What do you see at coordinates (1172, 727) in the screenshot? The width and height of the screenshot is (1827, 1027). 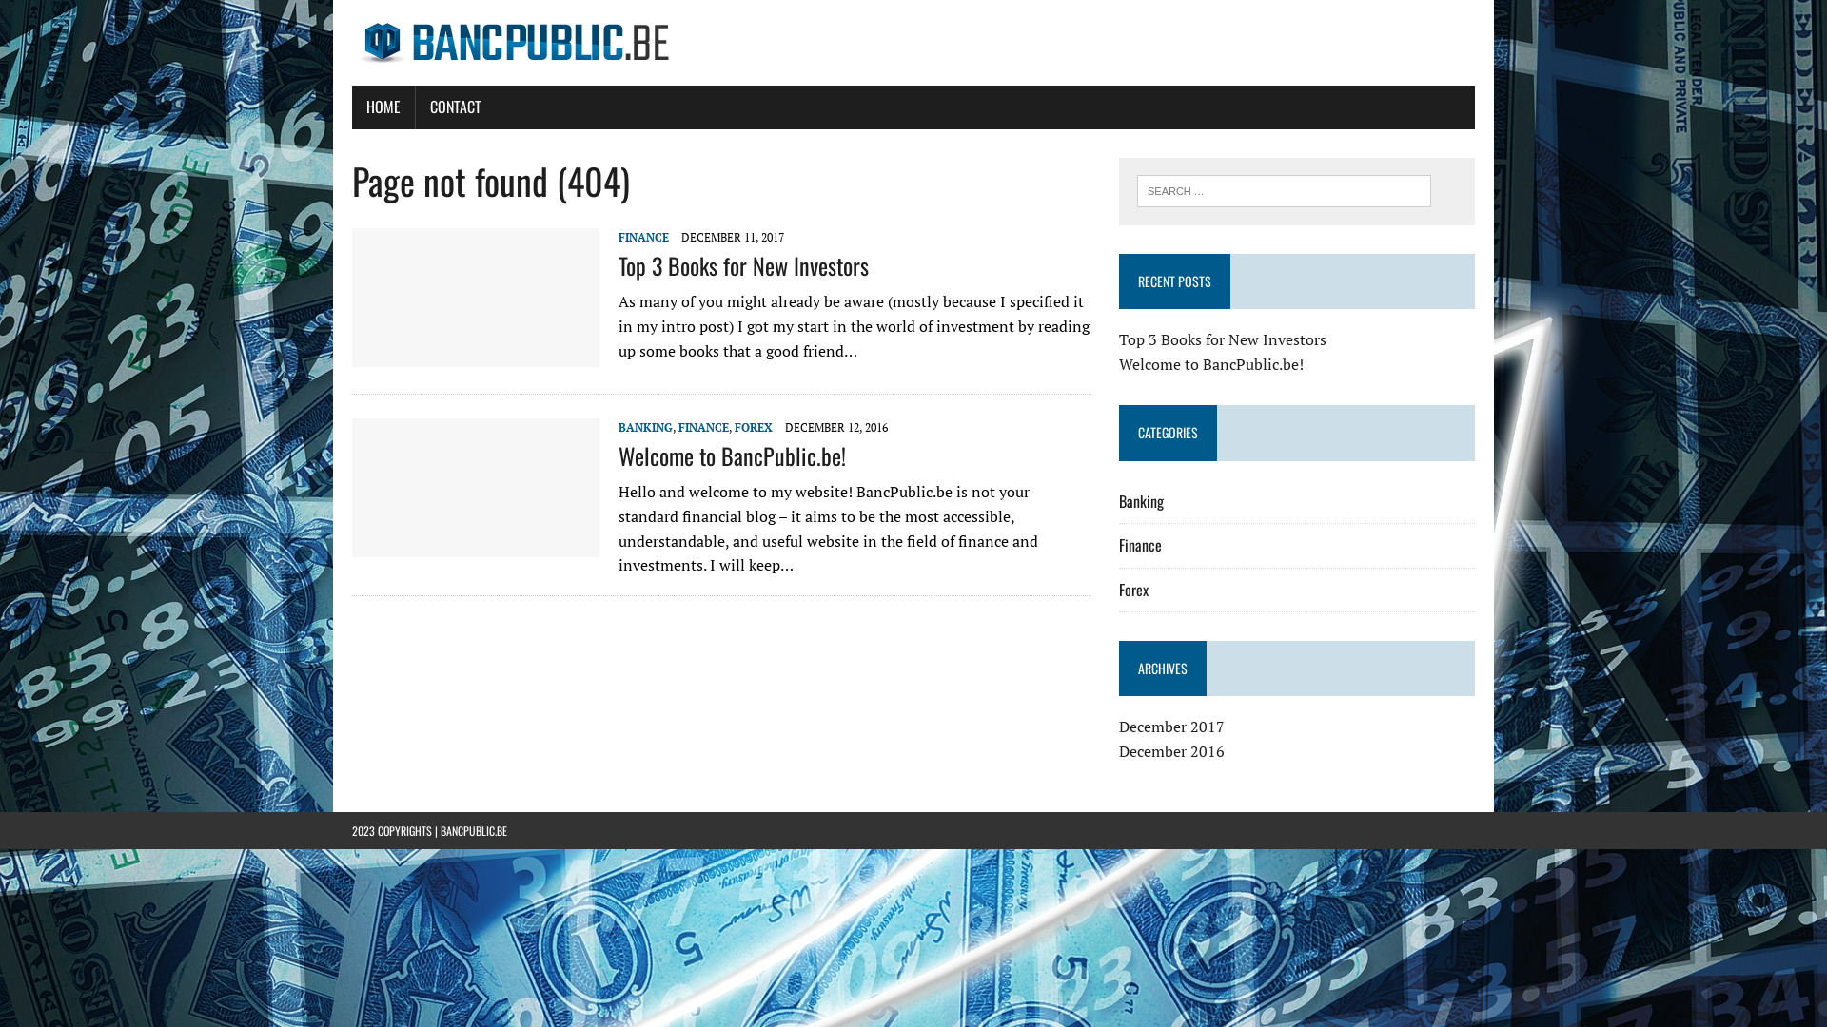 I see `December 2017` at bounding box center [1172, 727].